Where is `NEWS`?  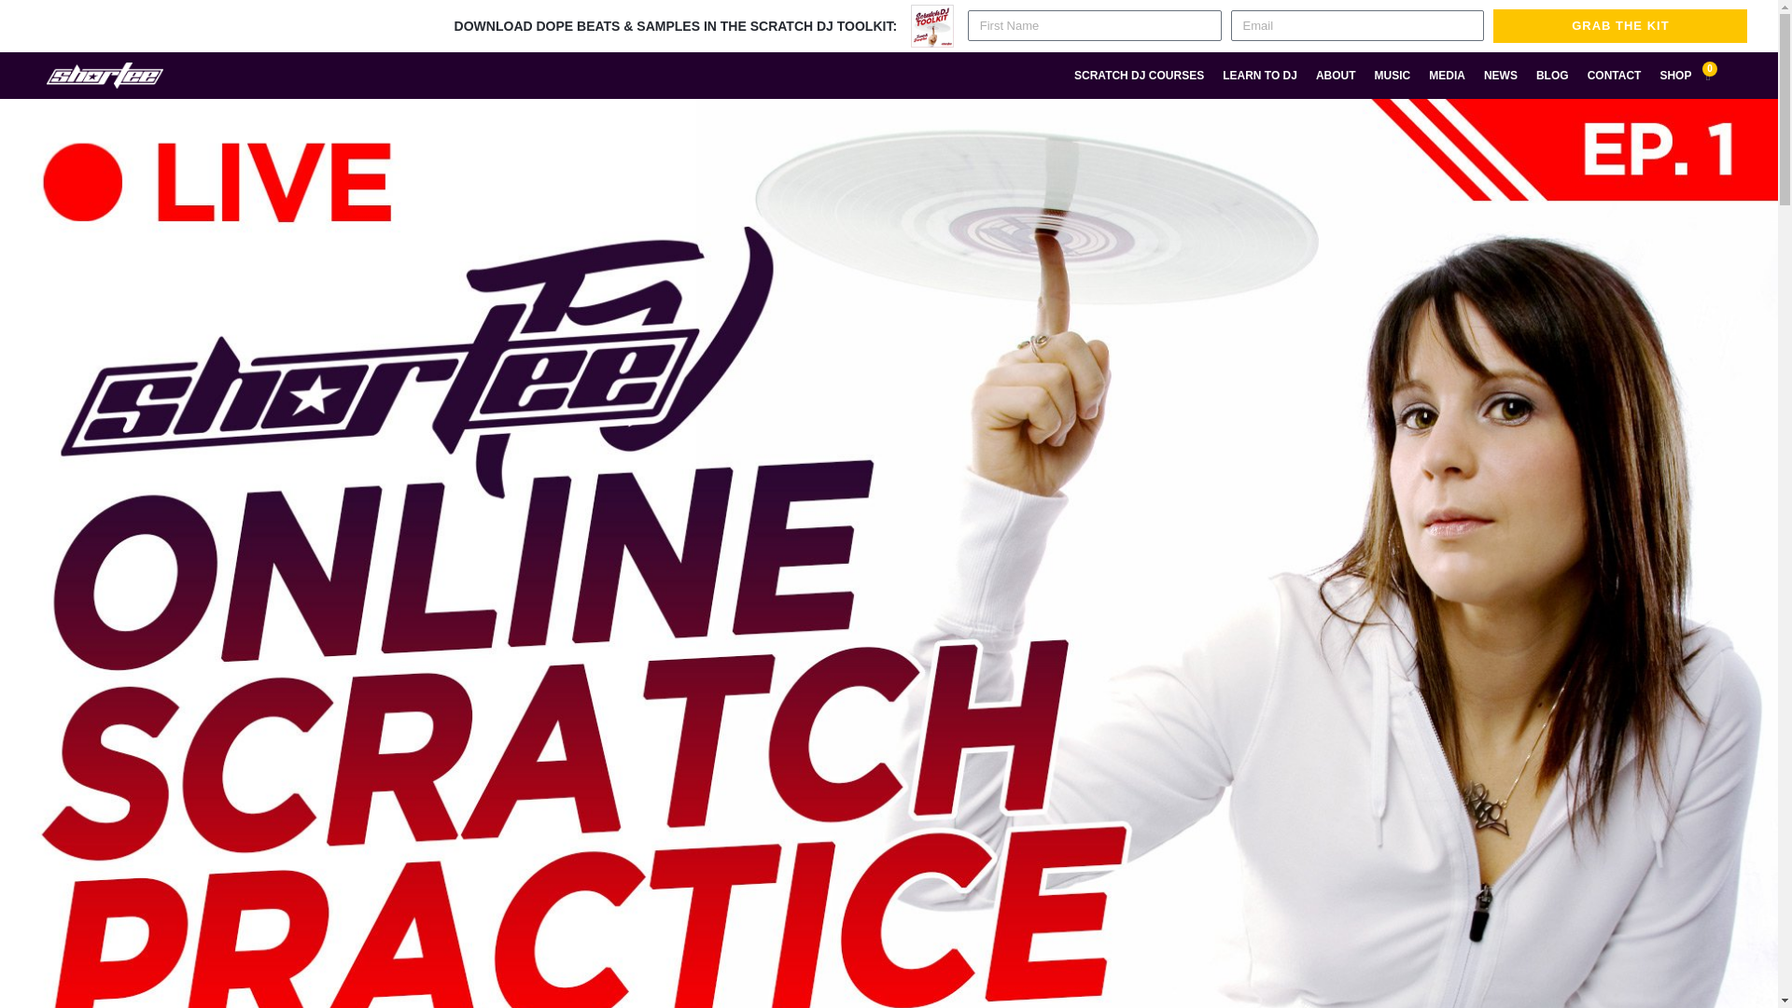 NEWS is located at coordinates (1501, 75).